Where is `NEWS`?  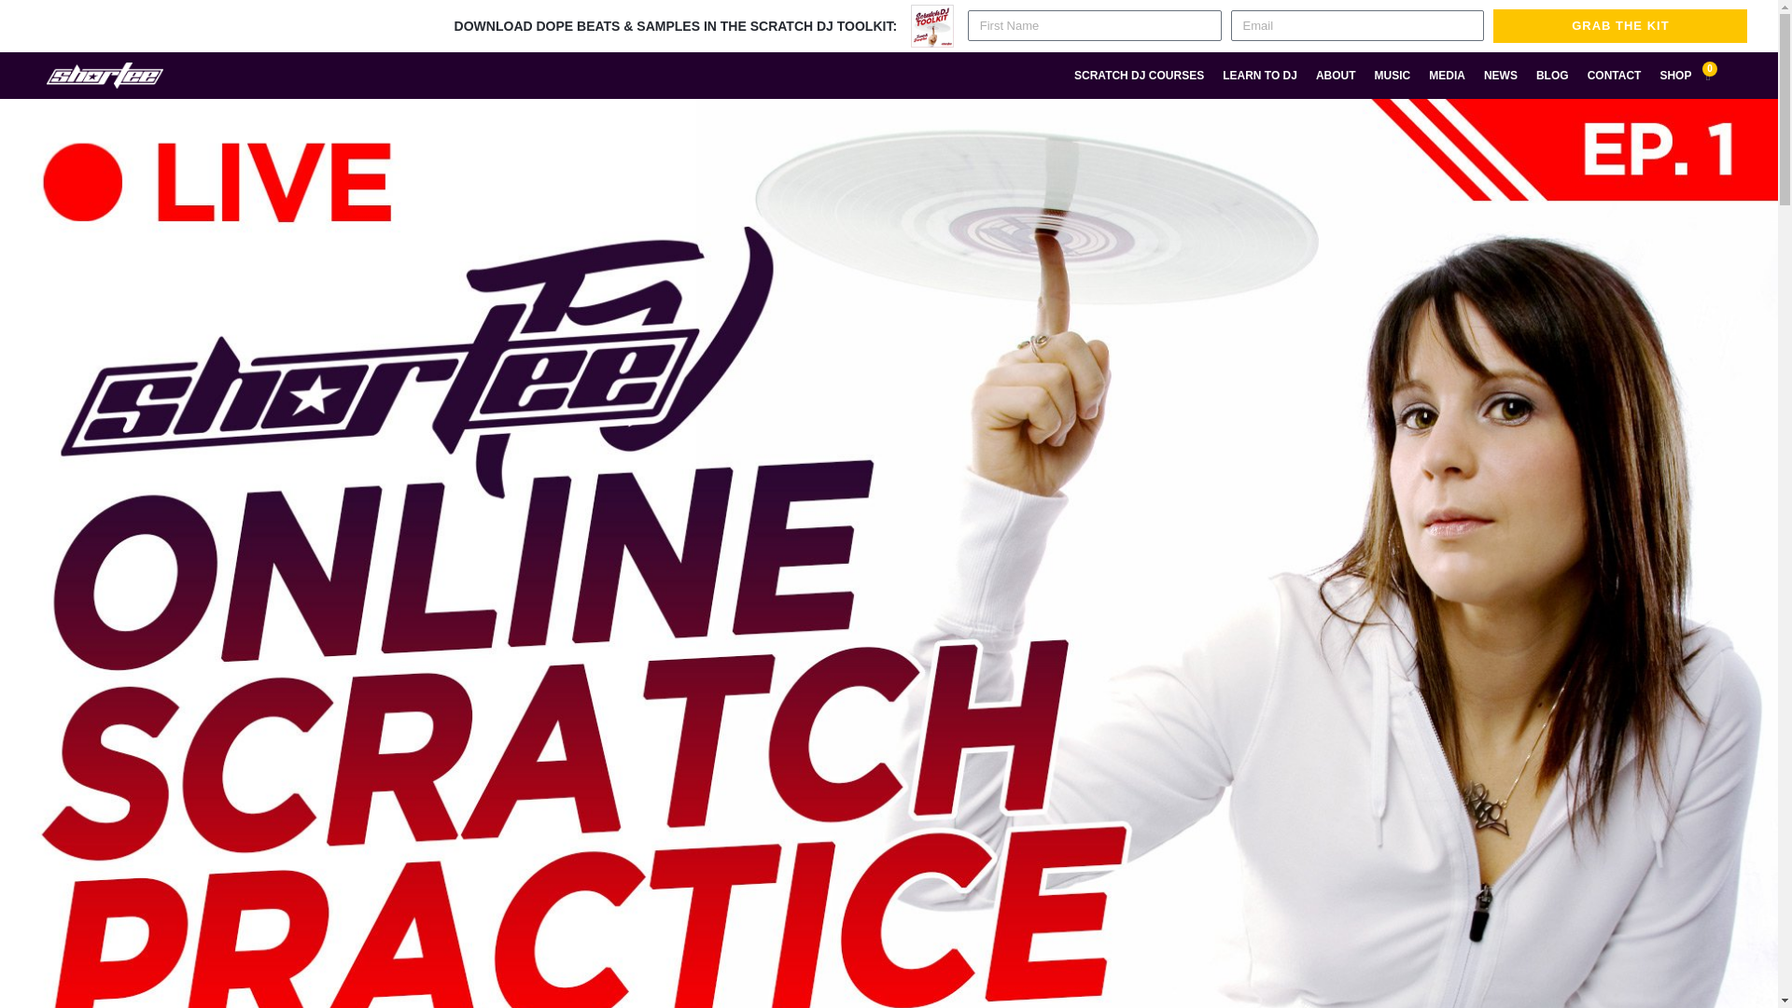 NEWS is located at coordinates (1501, 75).